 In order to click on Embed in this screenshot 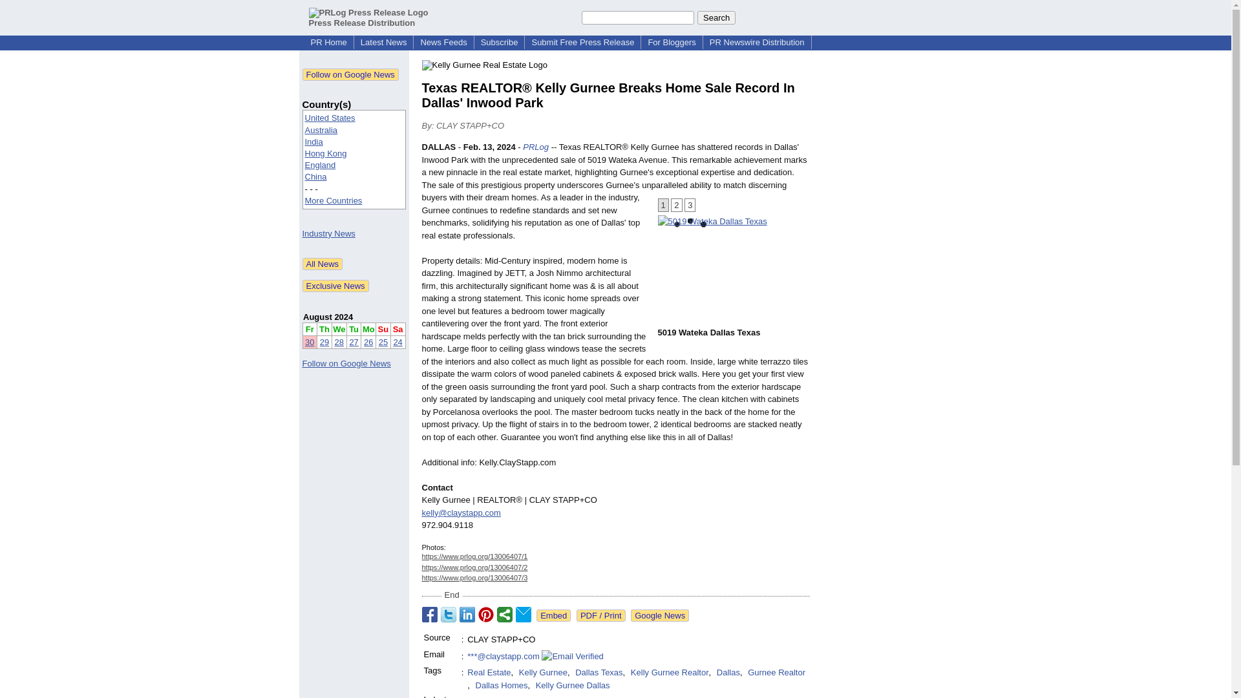, I will do `click(553, 615)`.